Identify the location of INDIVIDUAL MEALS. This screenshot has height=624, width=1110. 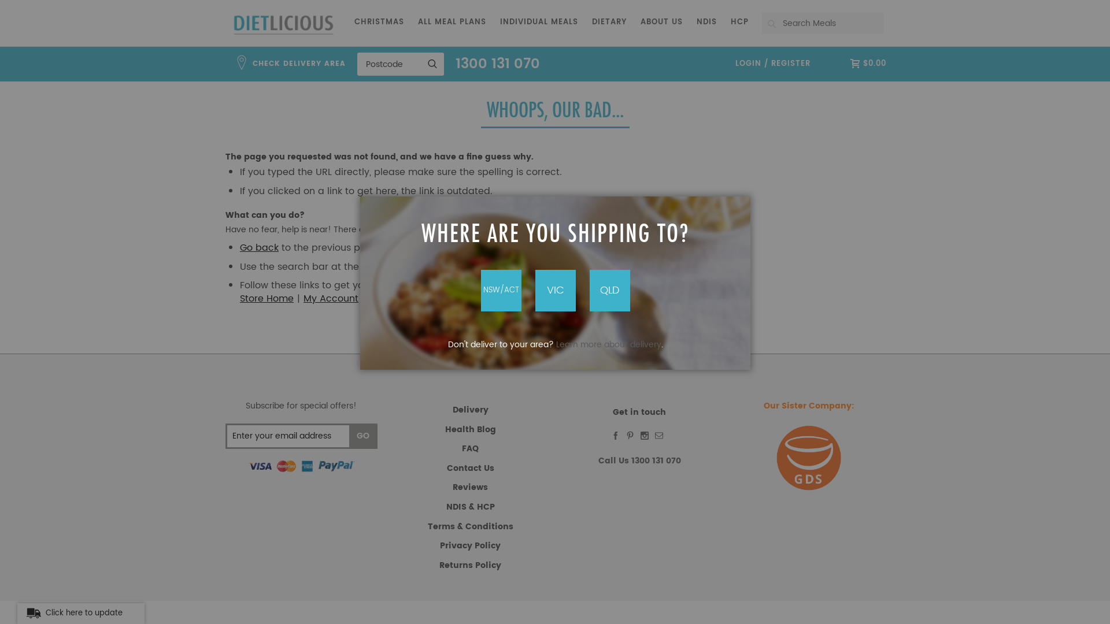
(539, 23).